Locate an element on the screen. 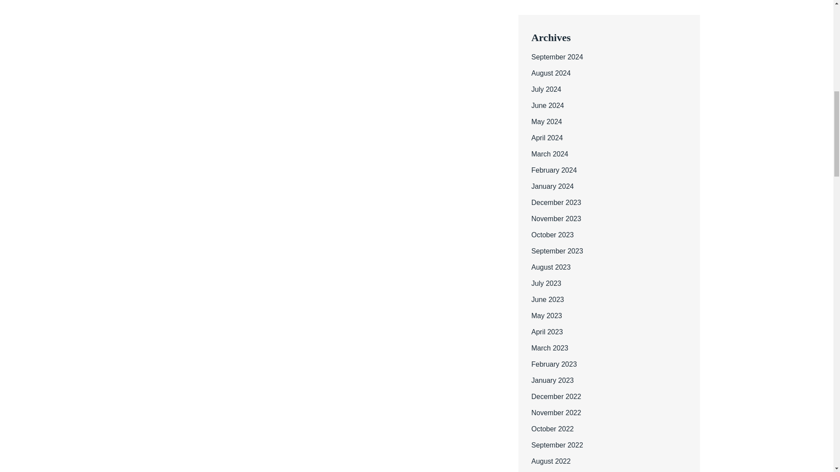 This screenshot has width=840, height=472. April 2024 is located at coordinates (547, 138).